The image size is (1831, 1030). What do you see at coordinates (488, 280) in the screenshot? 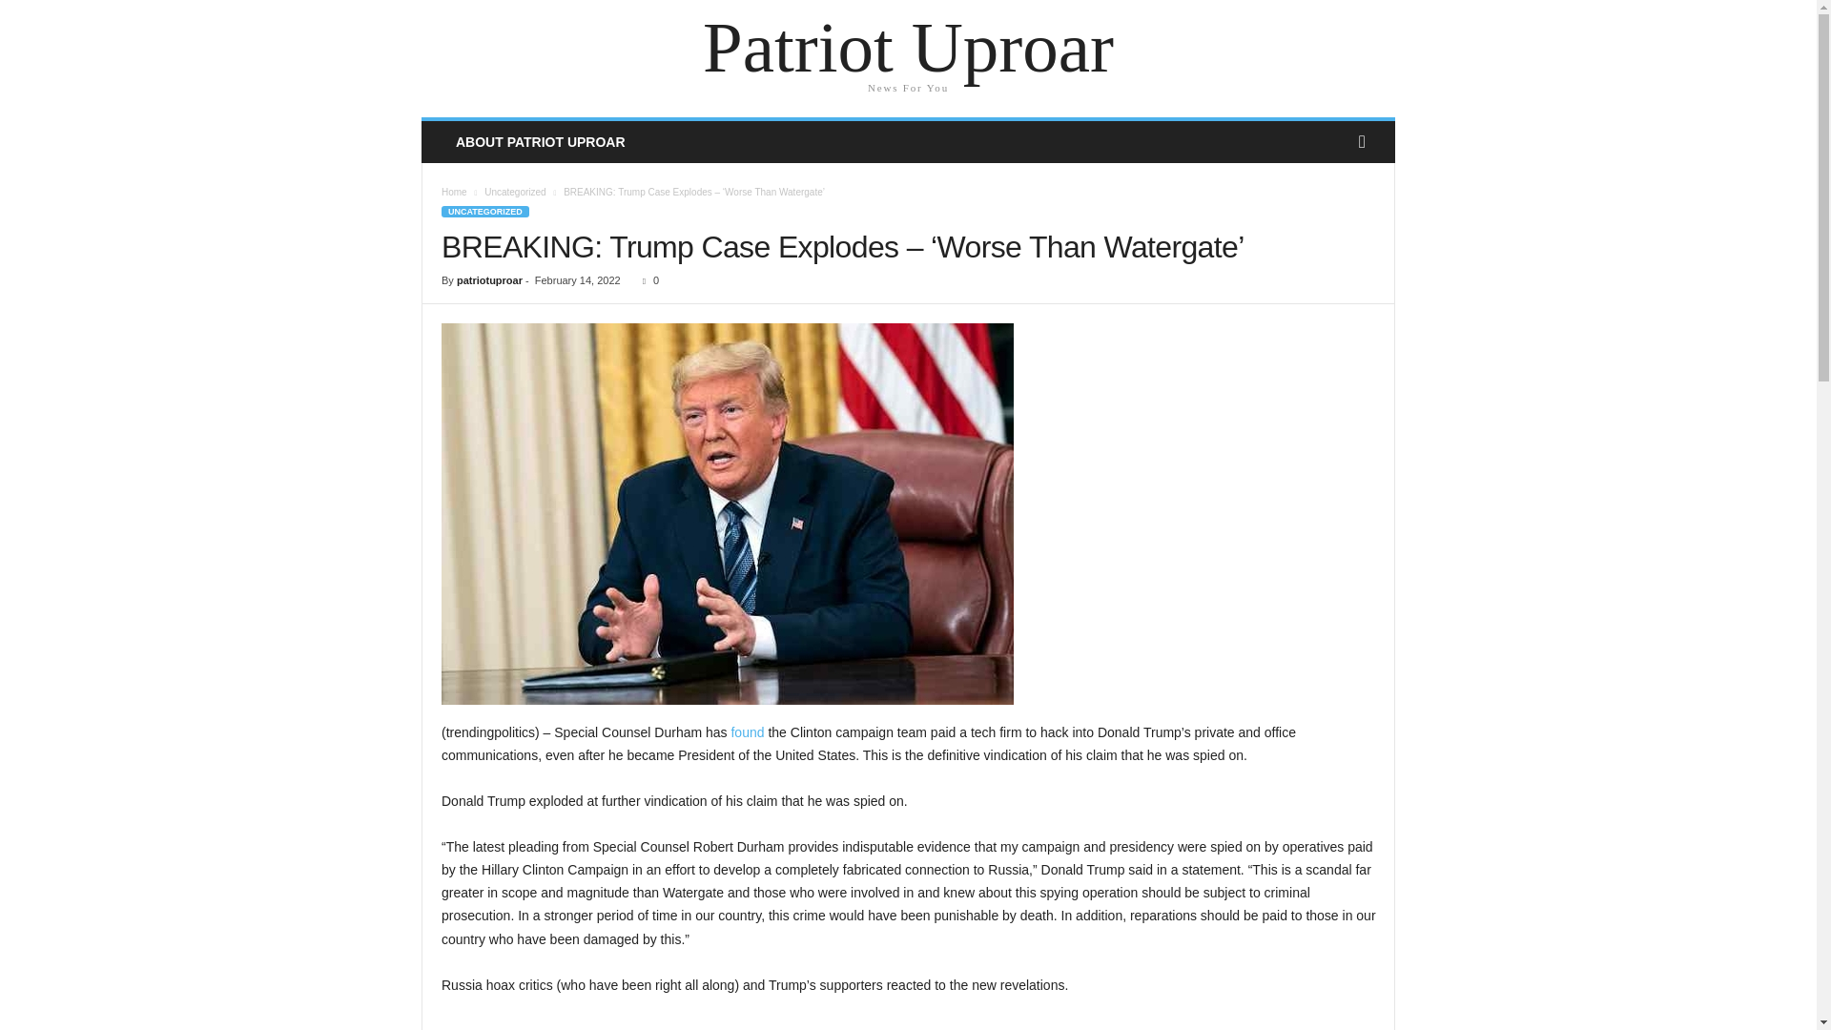
I see `patriotuproar` at bounding box center [488, 280].